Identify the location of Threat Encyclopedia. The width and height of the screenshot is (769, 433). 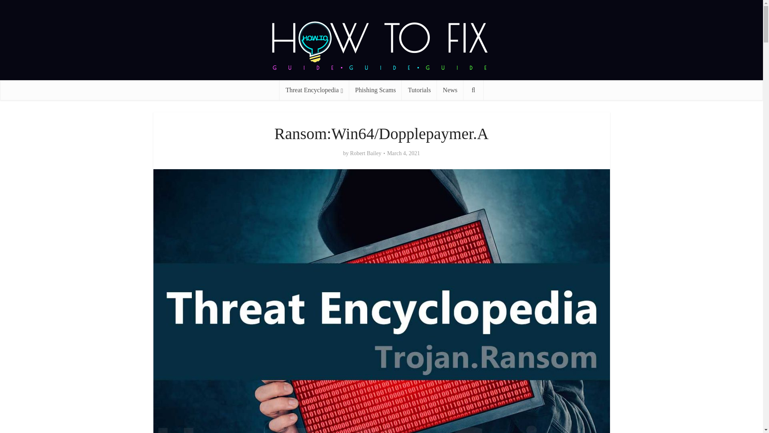
(314, 90).